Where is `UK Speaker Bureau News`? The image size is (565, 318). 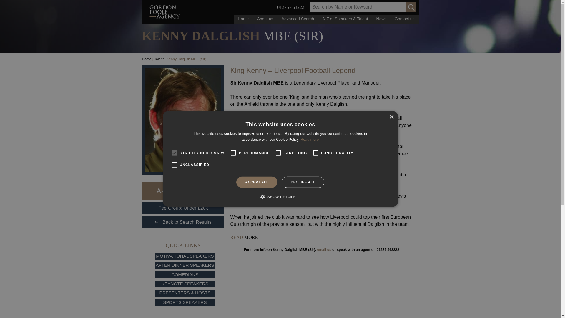 UK Speaker Bureau News is located at coordinates (381, 19).